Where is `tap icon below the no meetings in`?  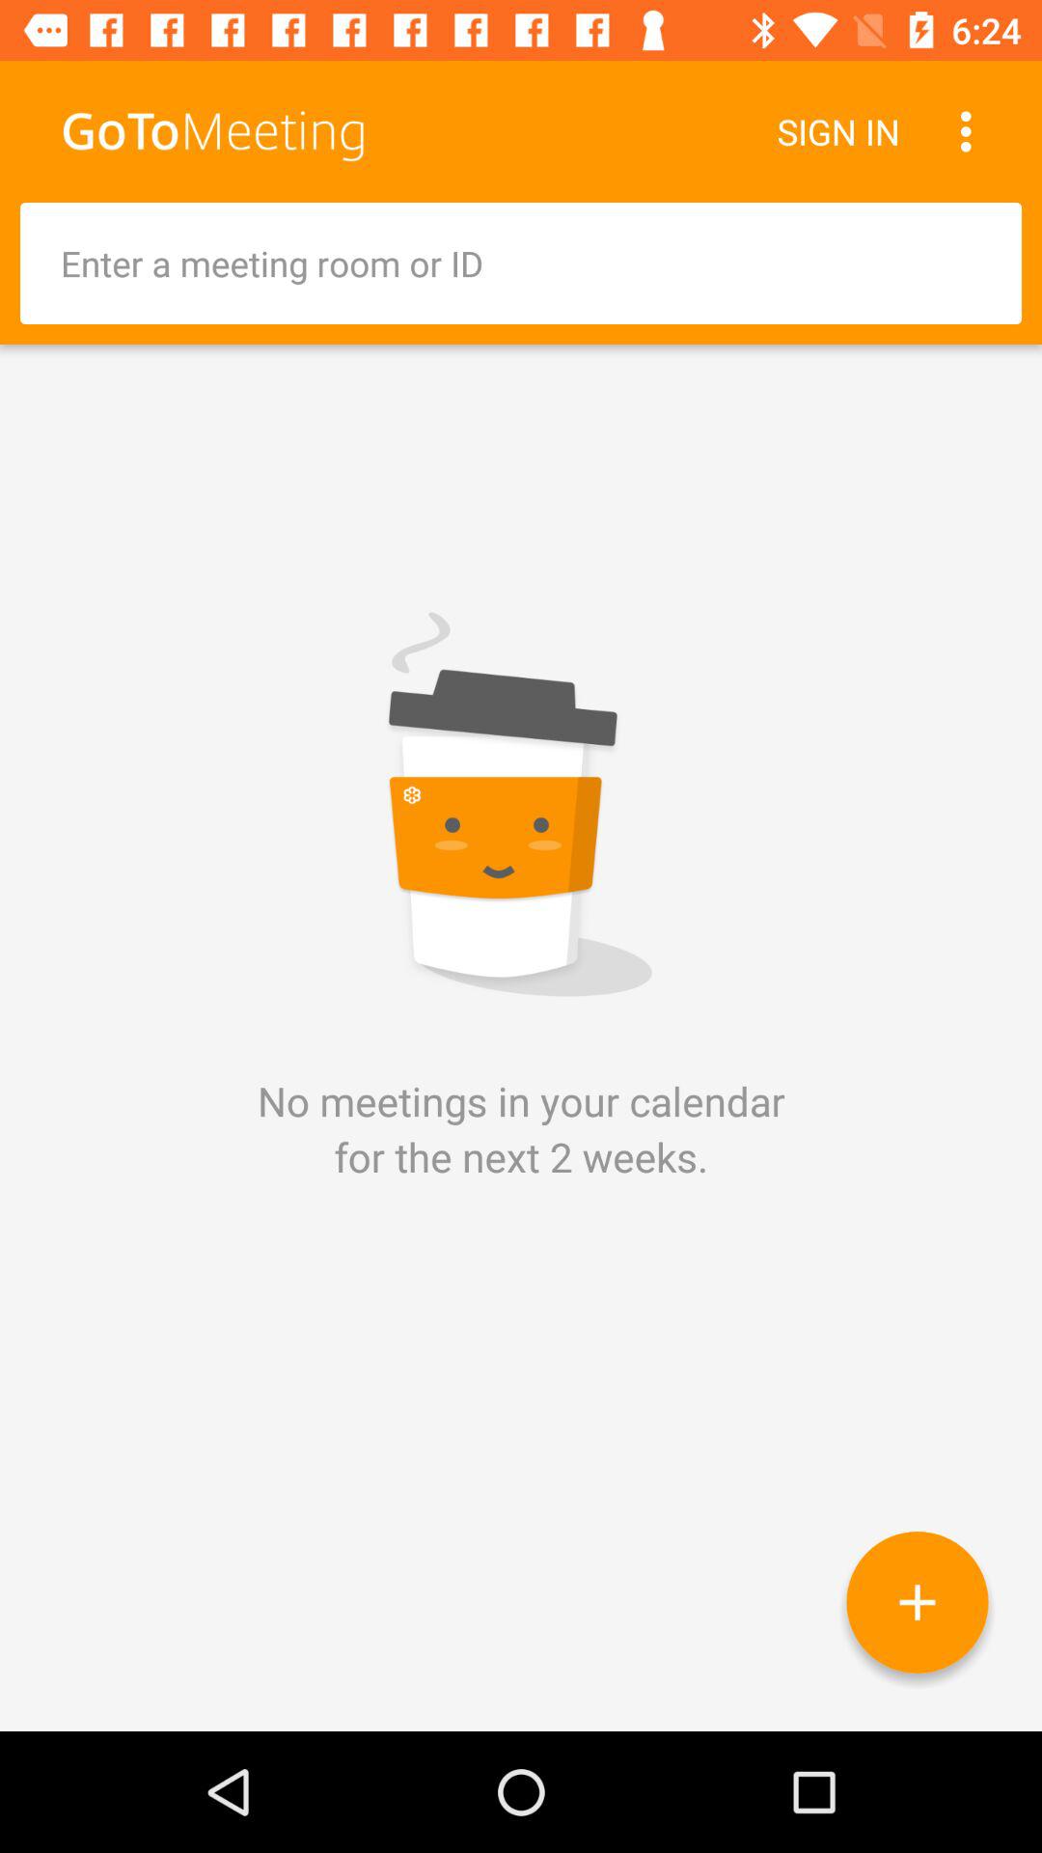 tap icon below the no meetings in is located at coordinates (917, 1602).